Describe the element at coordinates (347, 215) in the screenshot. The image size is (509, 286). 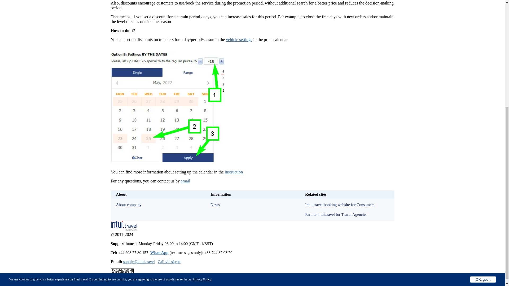
I see `Partner.intui.travel for Travel Agencies` at that location.